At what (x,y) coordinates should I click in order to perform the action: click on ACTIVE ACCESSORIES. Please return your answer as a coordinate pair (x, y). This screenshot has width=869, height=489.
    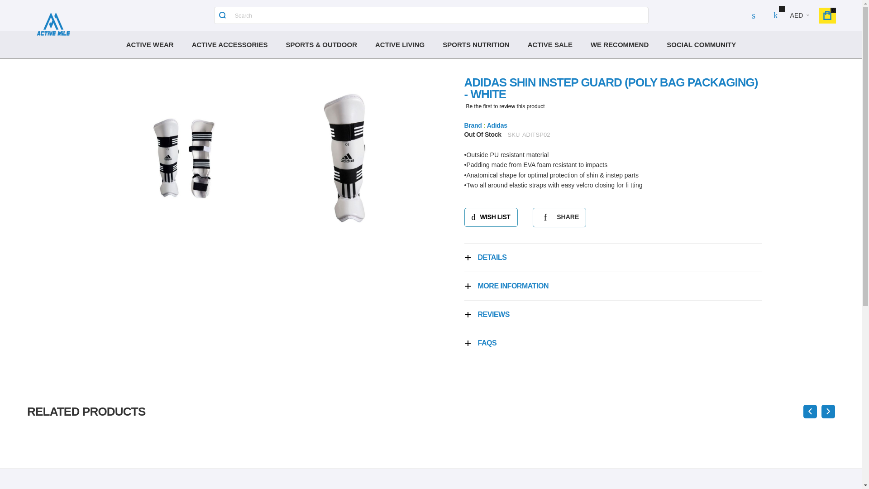
    Looking at the image, I should click on (230, 44).